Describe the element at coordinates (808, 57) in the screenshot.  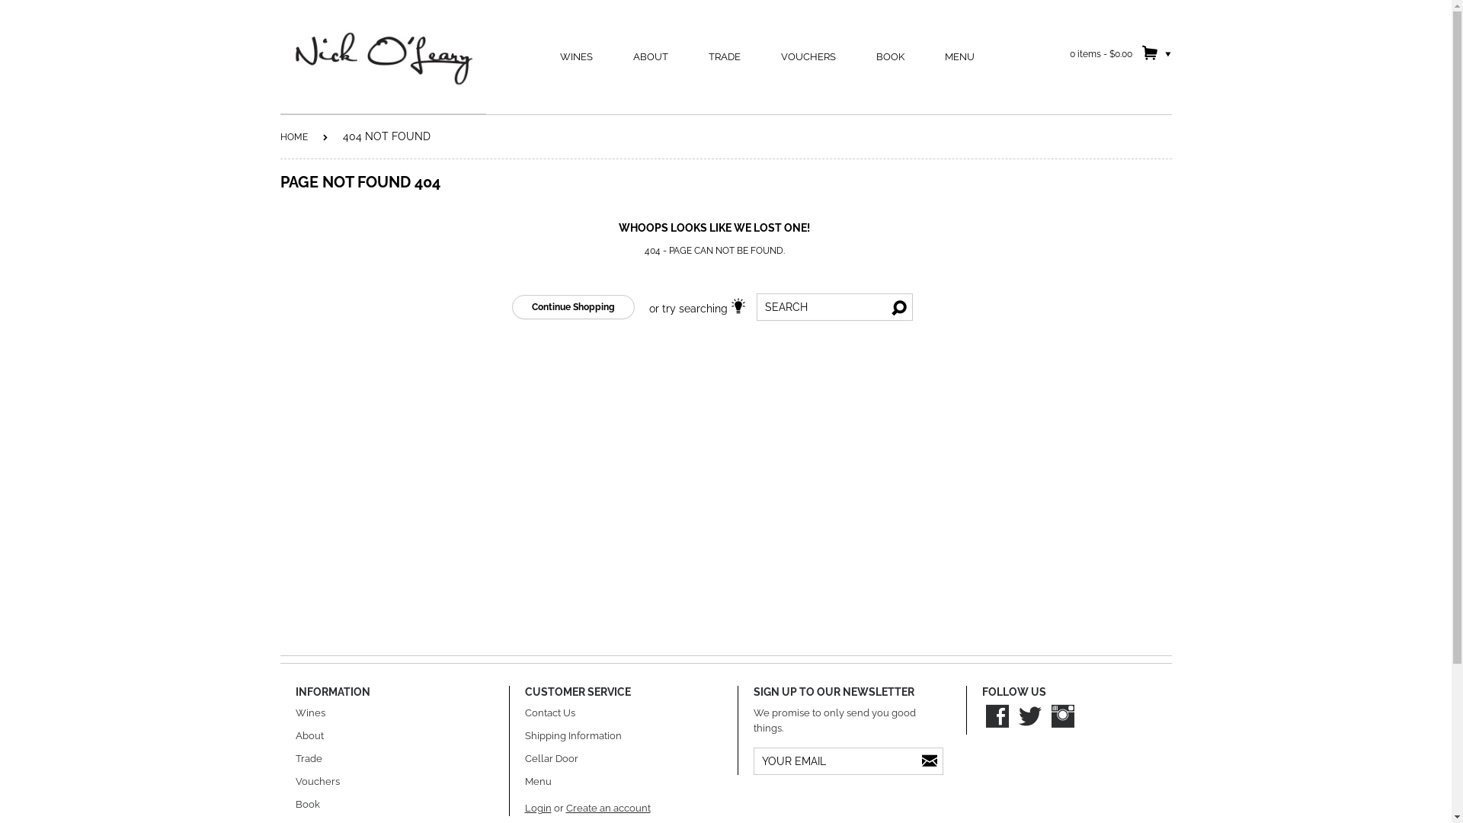
I see `VOUCHERS` at that location.